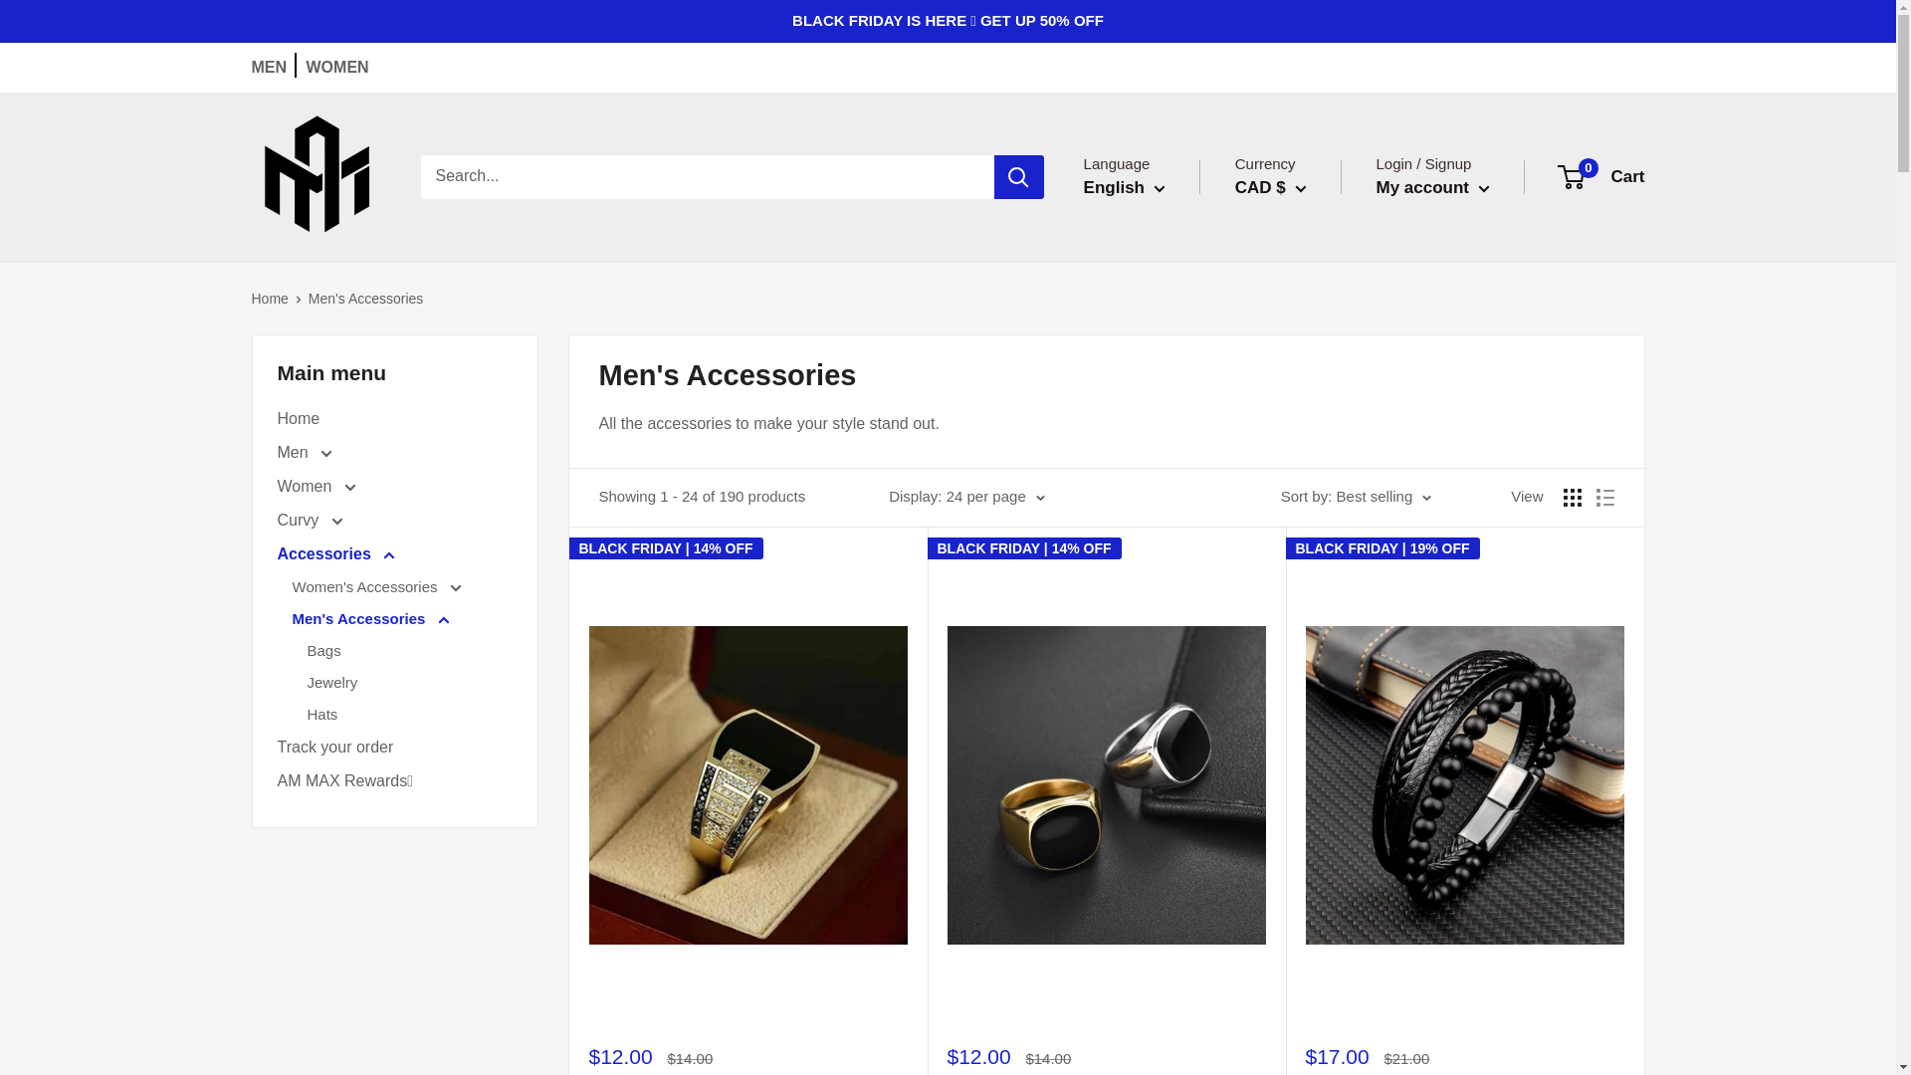  I want to click on fr, so click(1141, 336).